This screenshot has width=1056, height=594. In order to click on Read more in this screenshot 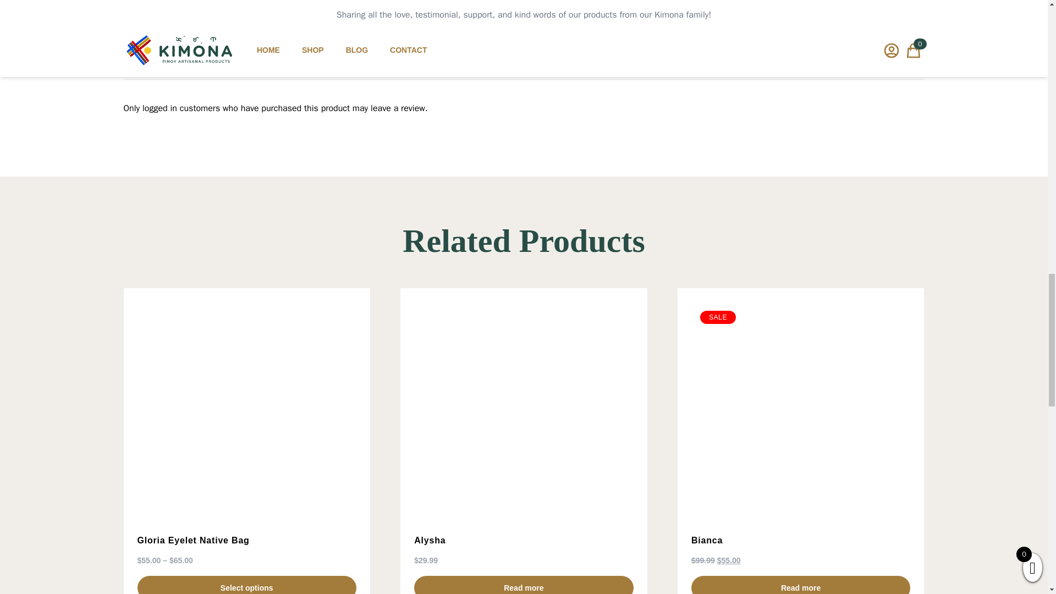, I will do `click(523, 585)`.